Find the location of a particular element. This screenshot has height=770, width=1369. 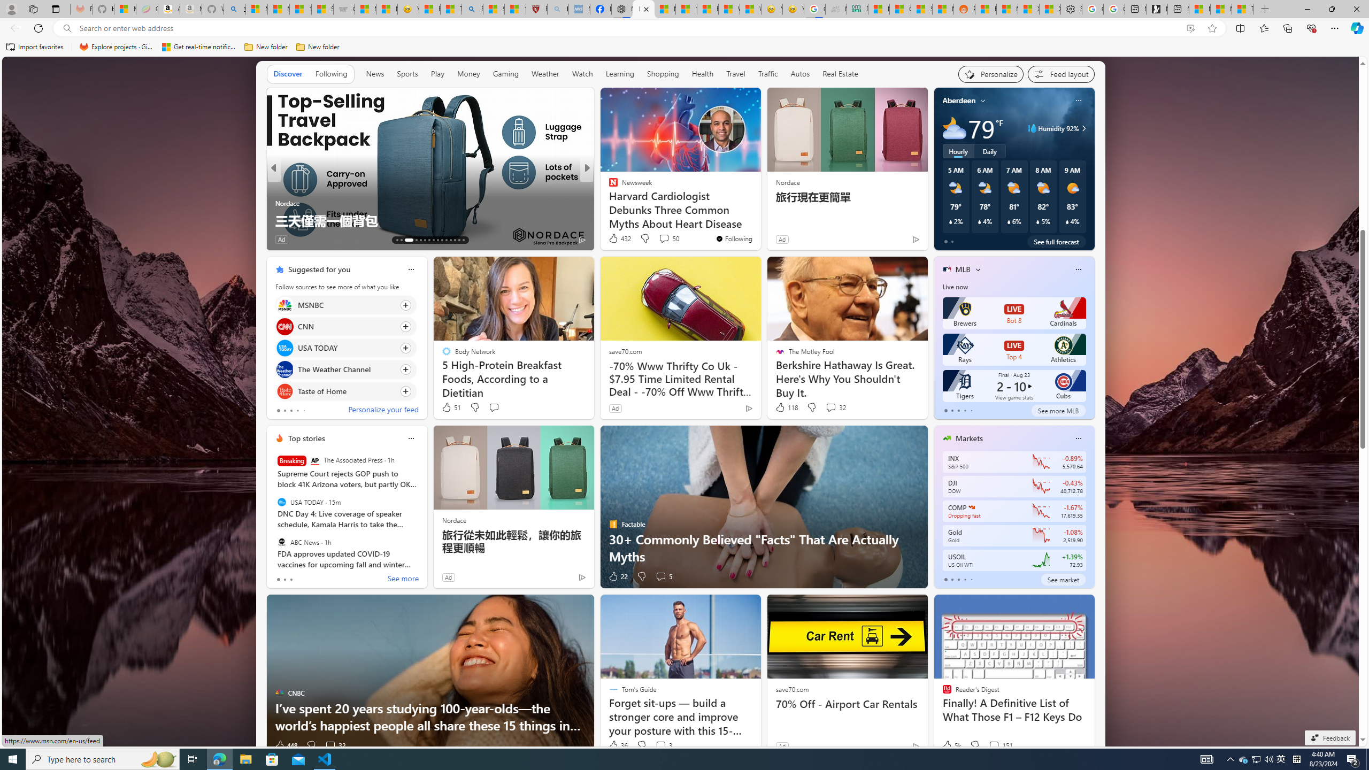

432 Like is located at coordinates (619, 238).